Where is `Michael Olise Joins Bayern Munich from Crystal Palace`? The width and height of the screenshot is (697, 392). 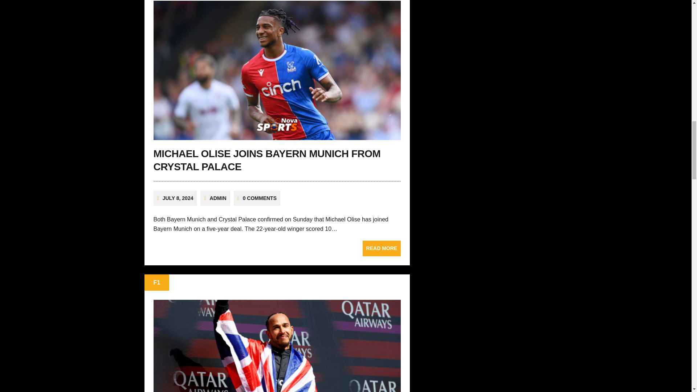
Michael Olise Joins Bayern Munich from Crystal Palace is located at coordinates (382, 248).